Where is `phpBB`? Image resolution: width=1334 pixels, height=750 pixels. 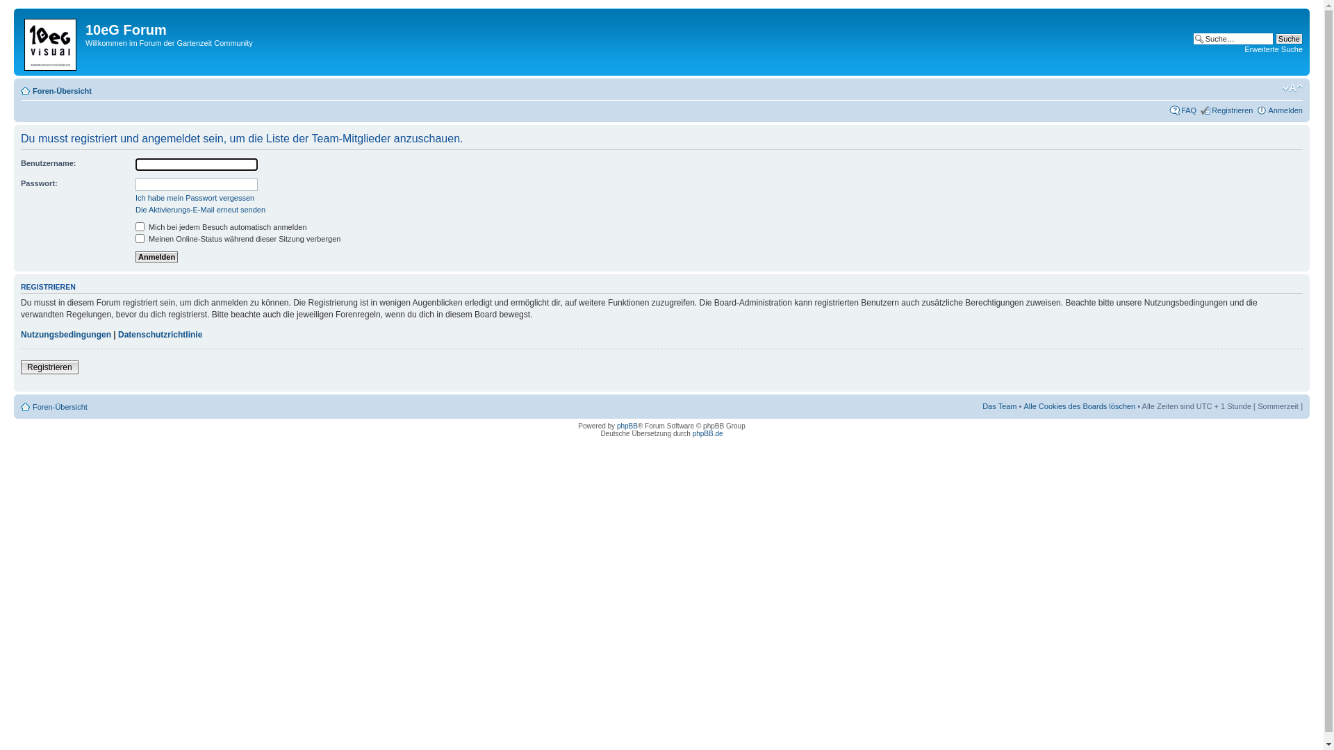 phpBB is located at coordinates (627, 426).